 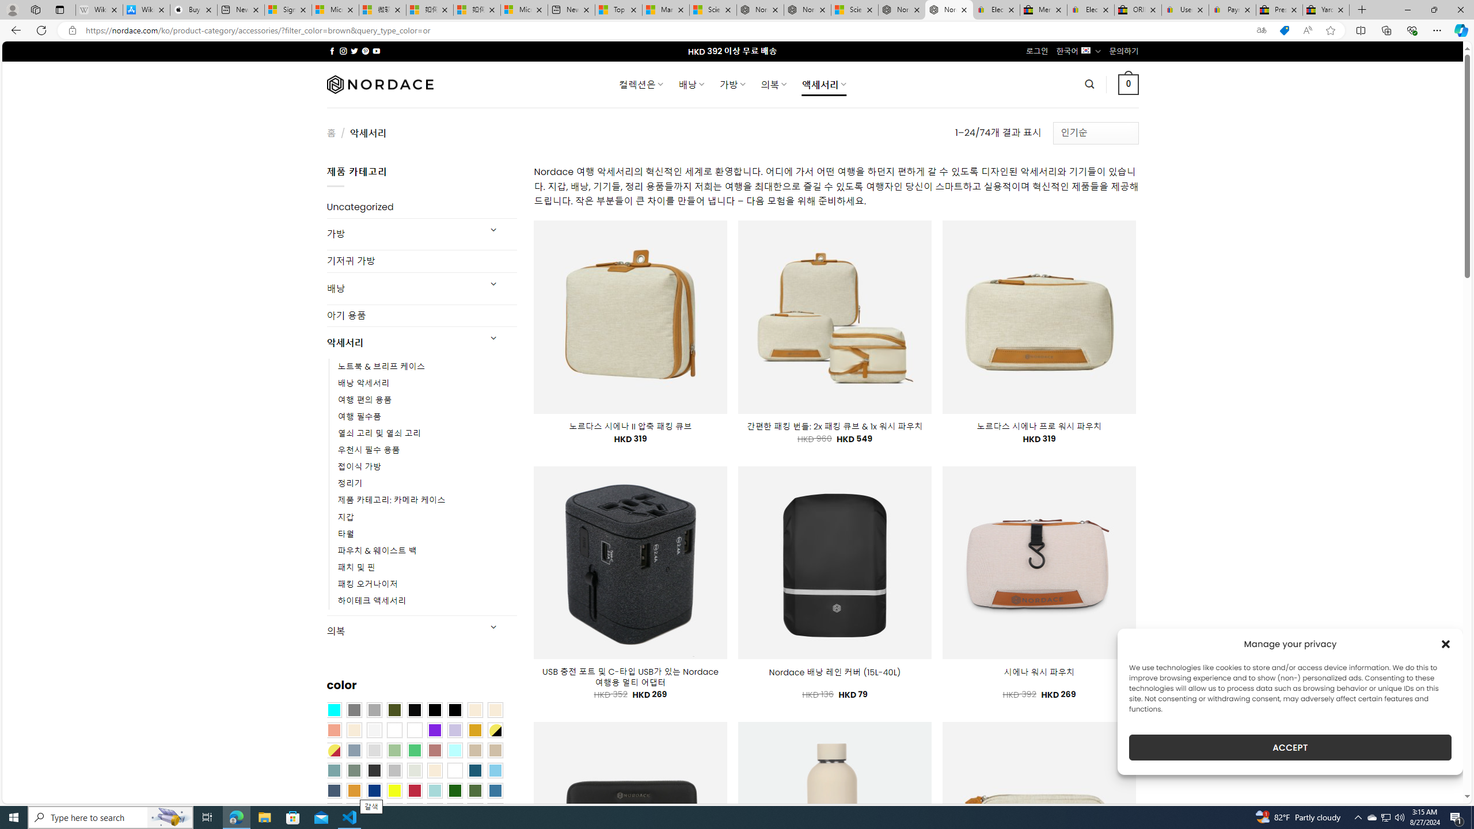 I want to click on Buy iPad - Apple, so click(x=193, y=10).